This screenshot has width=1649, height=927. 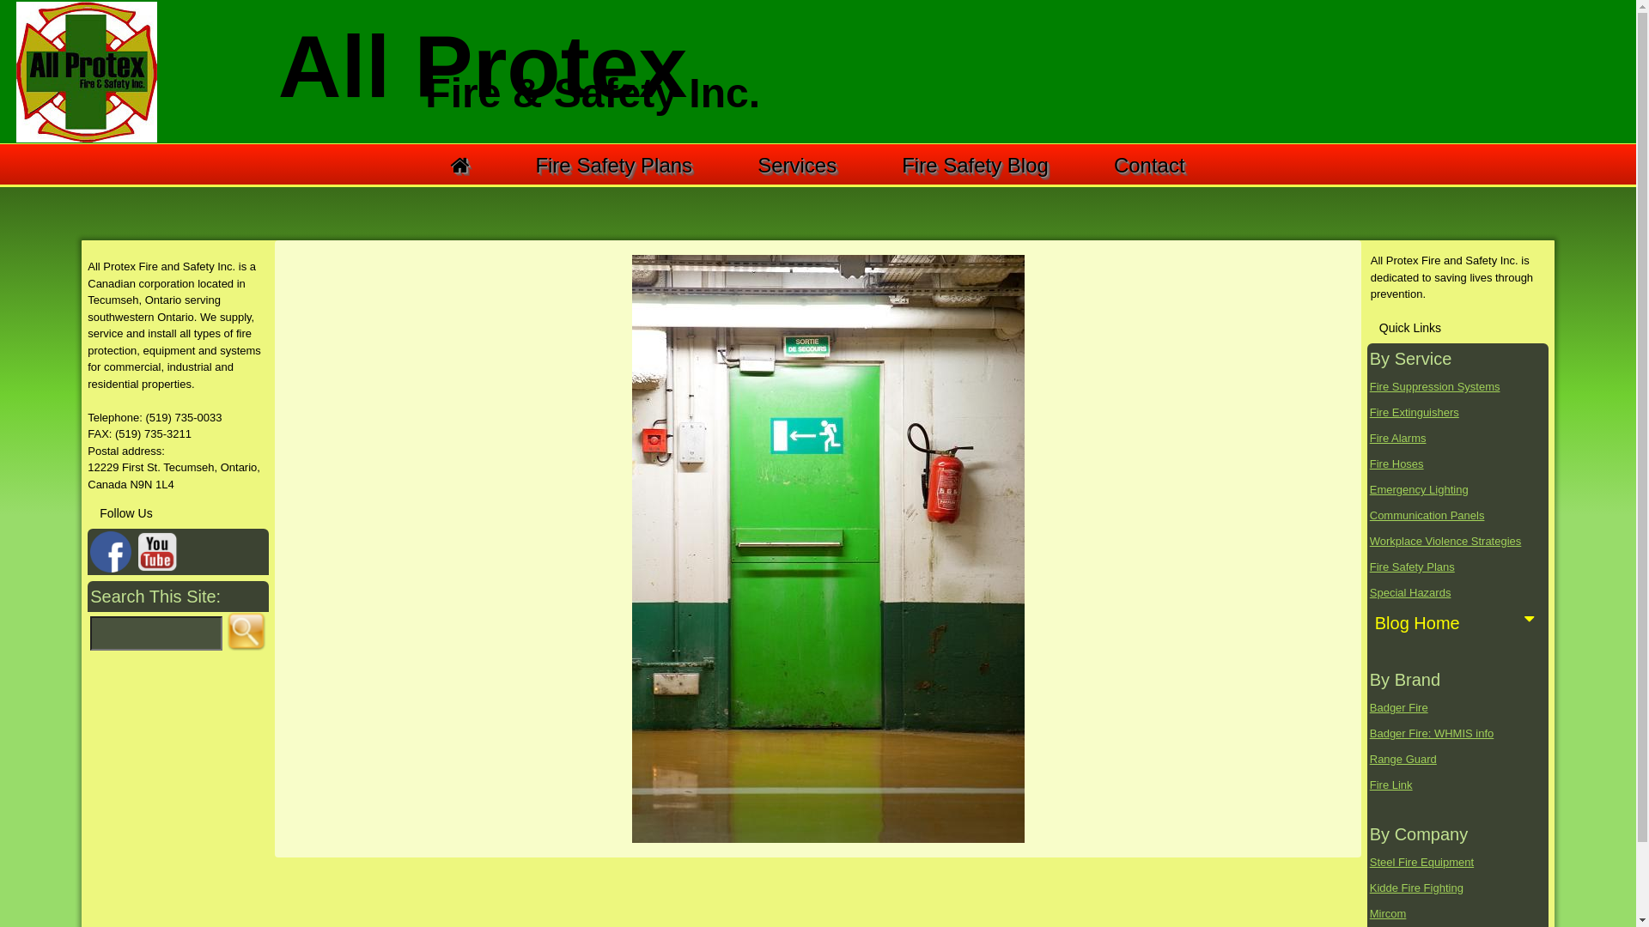 I want to click on Badger Fire: WHMIS info, so click(x=1433, y=733).